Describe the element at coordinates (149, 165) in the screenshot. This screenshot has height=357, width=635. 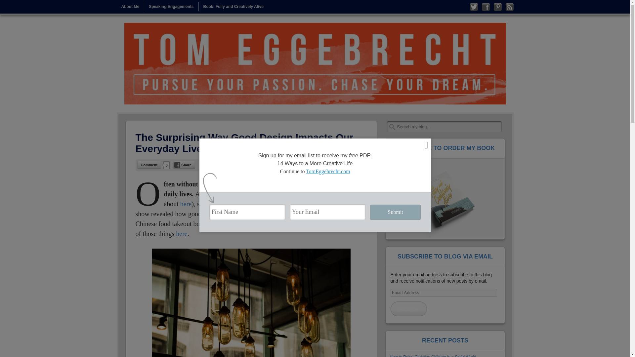
I see `Comment on this Post` at that location.